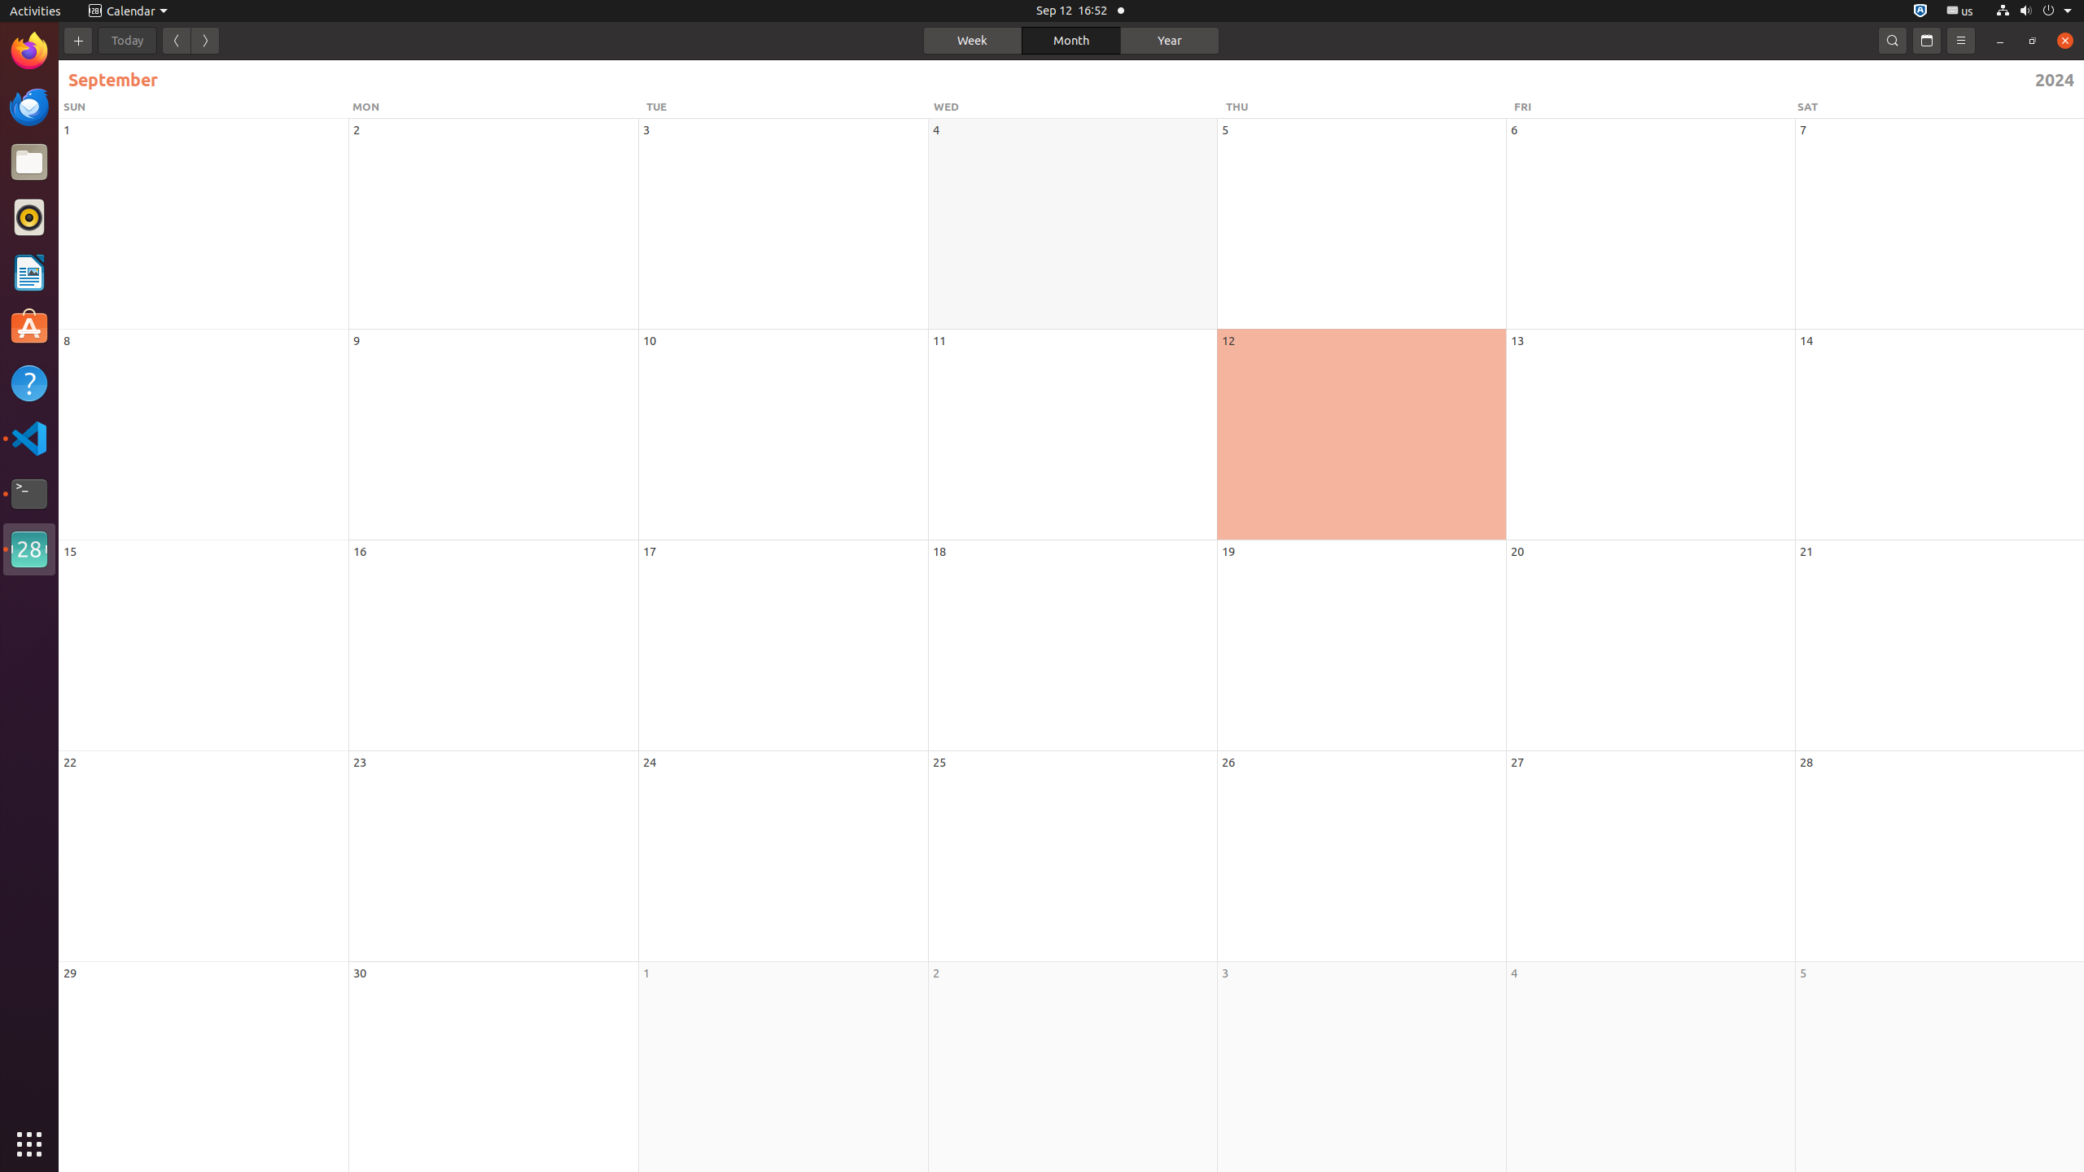 This screenshot has width=2084, height=1172. What do you see at coordinates (1803, 130) in the screenshot?
I see `7` at bounding box center [1803, 130].